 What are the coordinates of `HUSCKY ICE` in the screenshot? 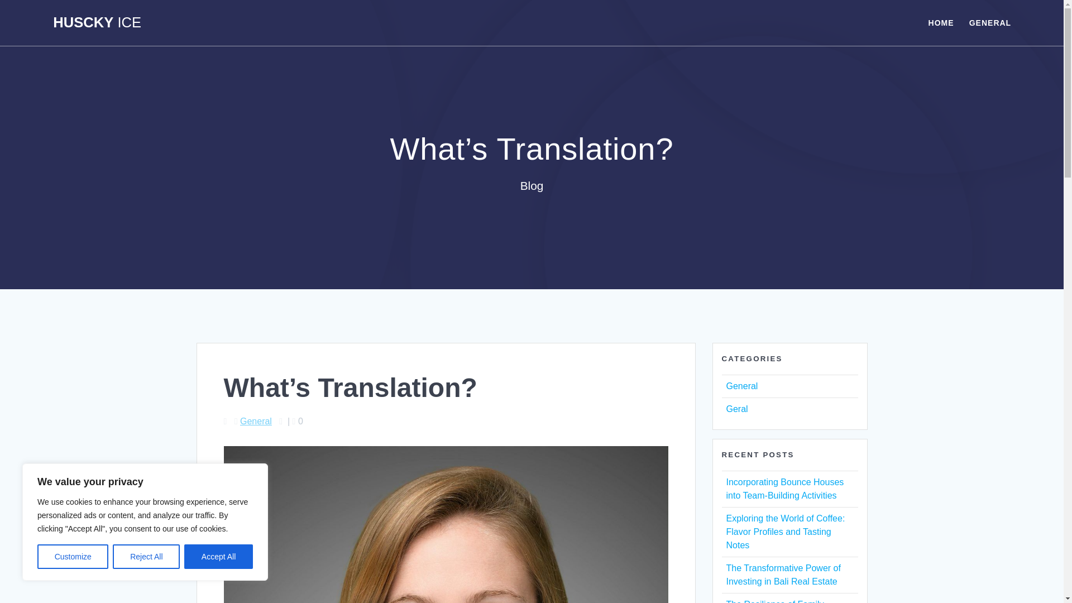 It's located at (97, 23).